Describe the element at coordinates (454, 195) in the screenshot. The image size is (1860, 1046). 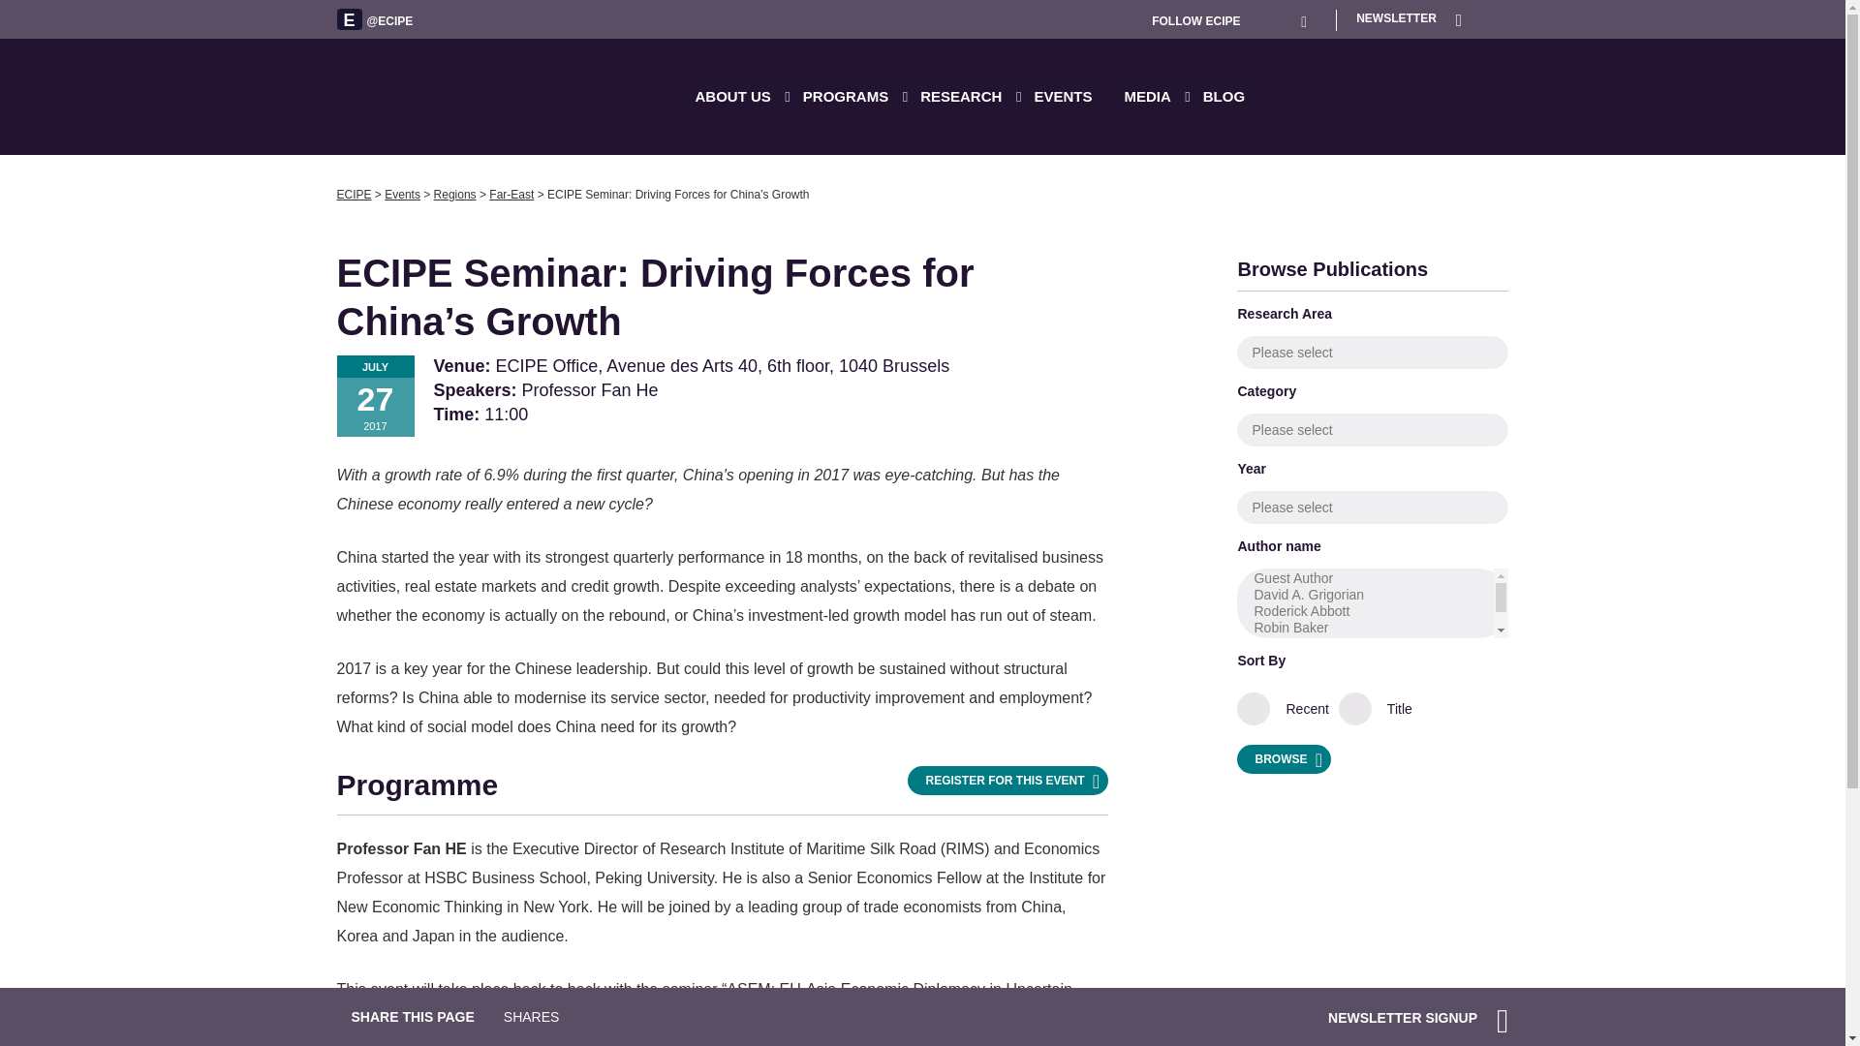
I see `Go to the Regions Category archives.` at that location.